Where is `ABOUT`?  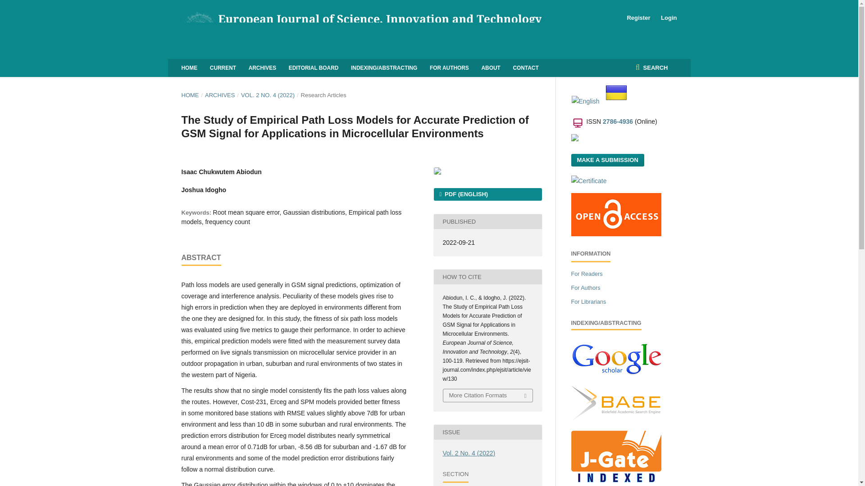
ABOUT is located at coordinates (490, 67).